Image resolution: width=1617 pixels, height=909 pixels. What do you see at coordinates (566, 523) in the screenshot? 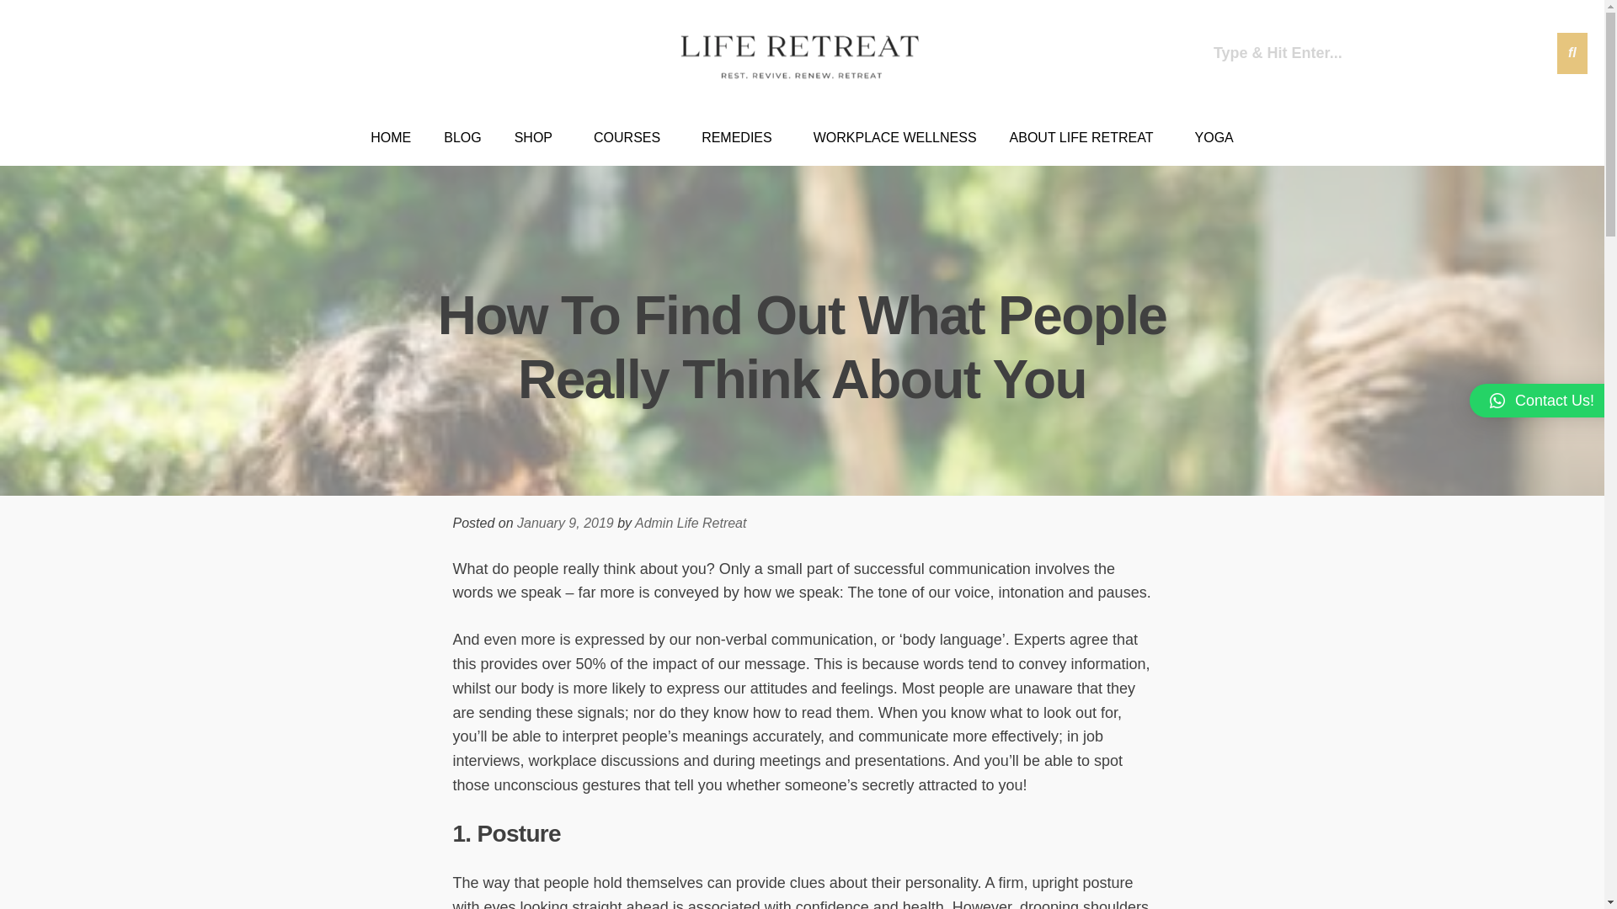
I see `January 9, 2019` at bounding box center [566, 523].